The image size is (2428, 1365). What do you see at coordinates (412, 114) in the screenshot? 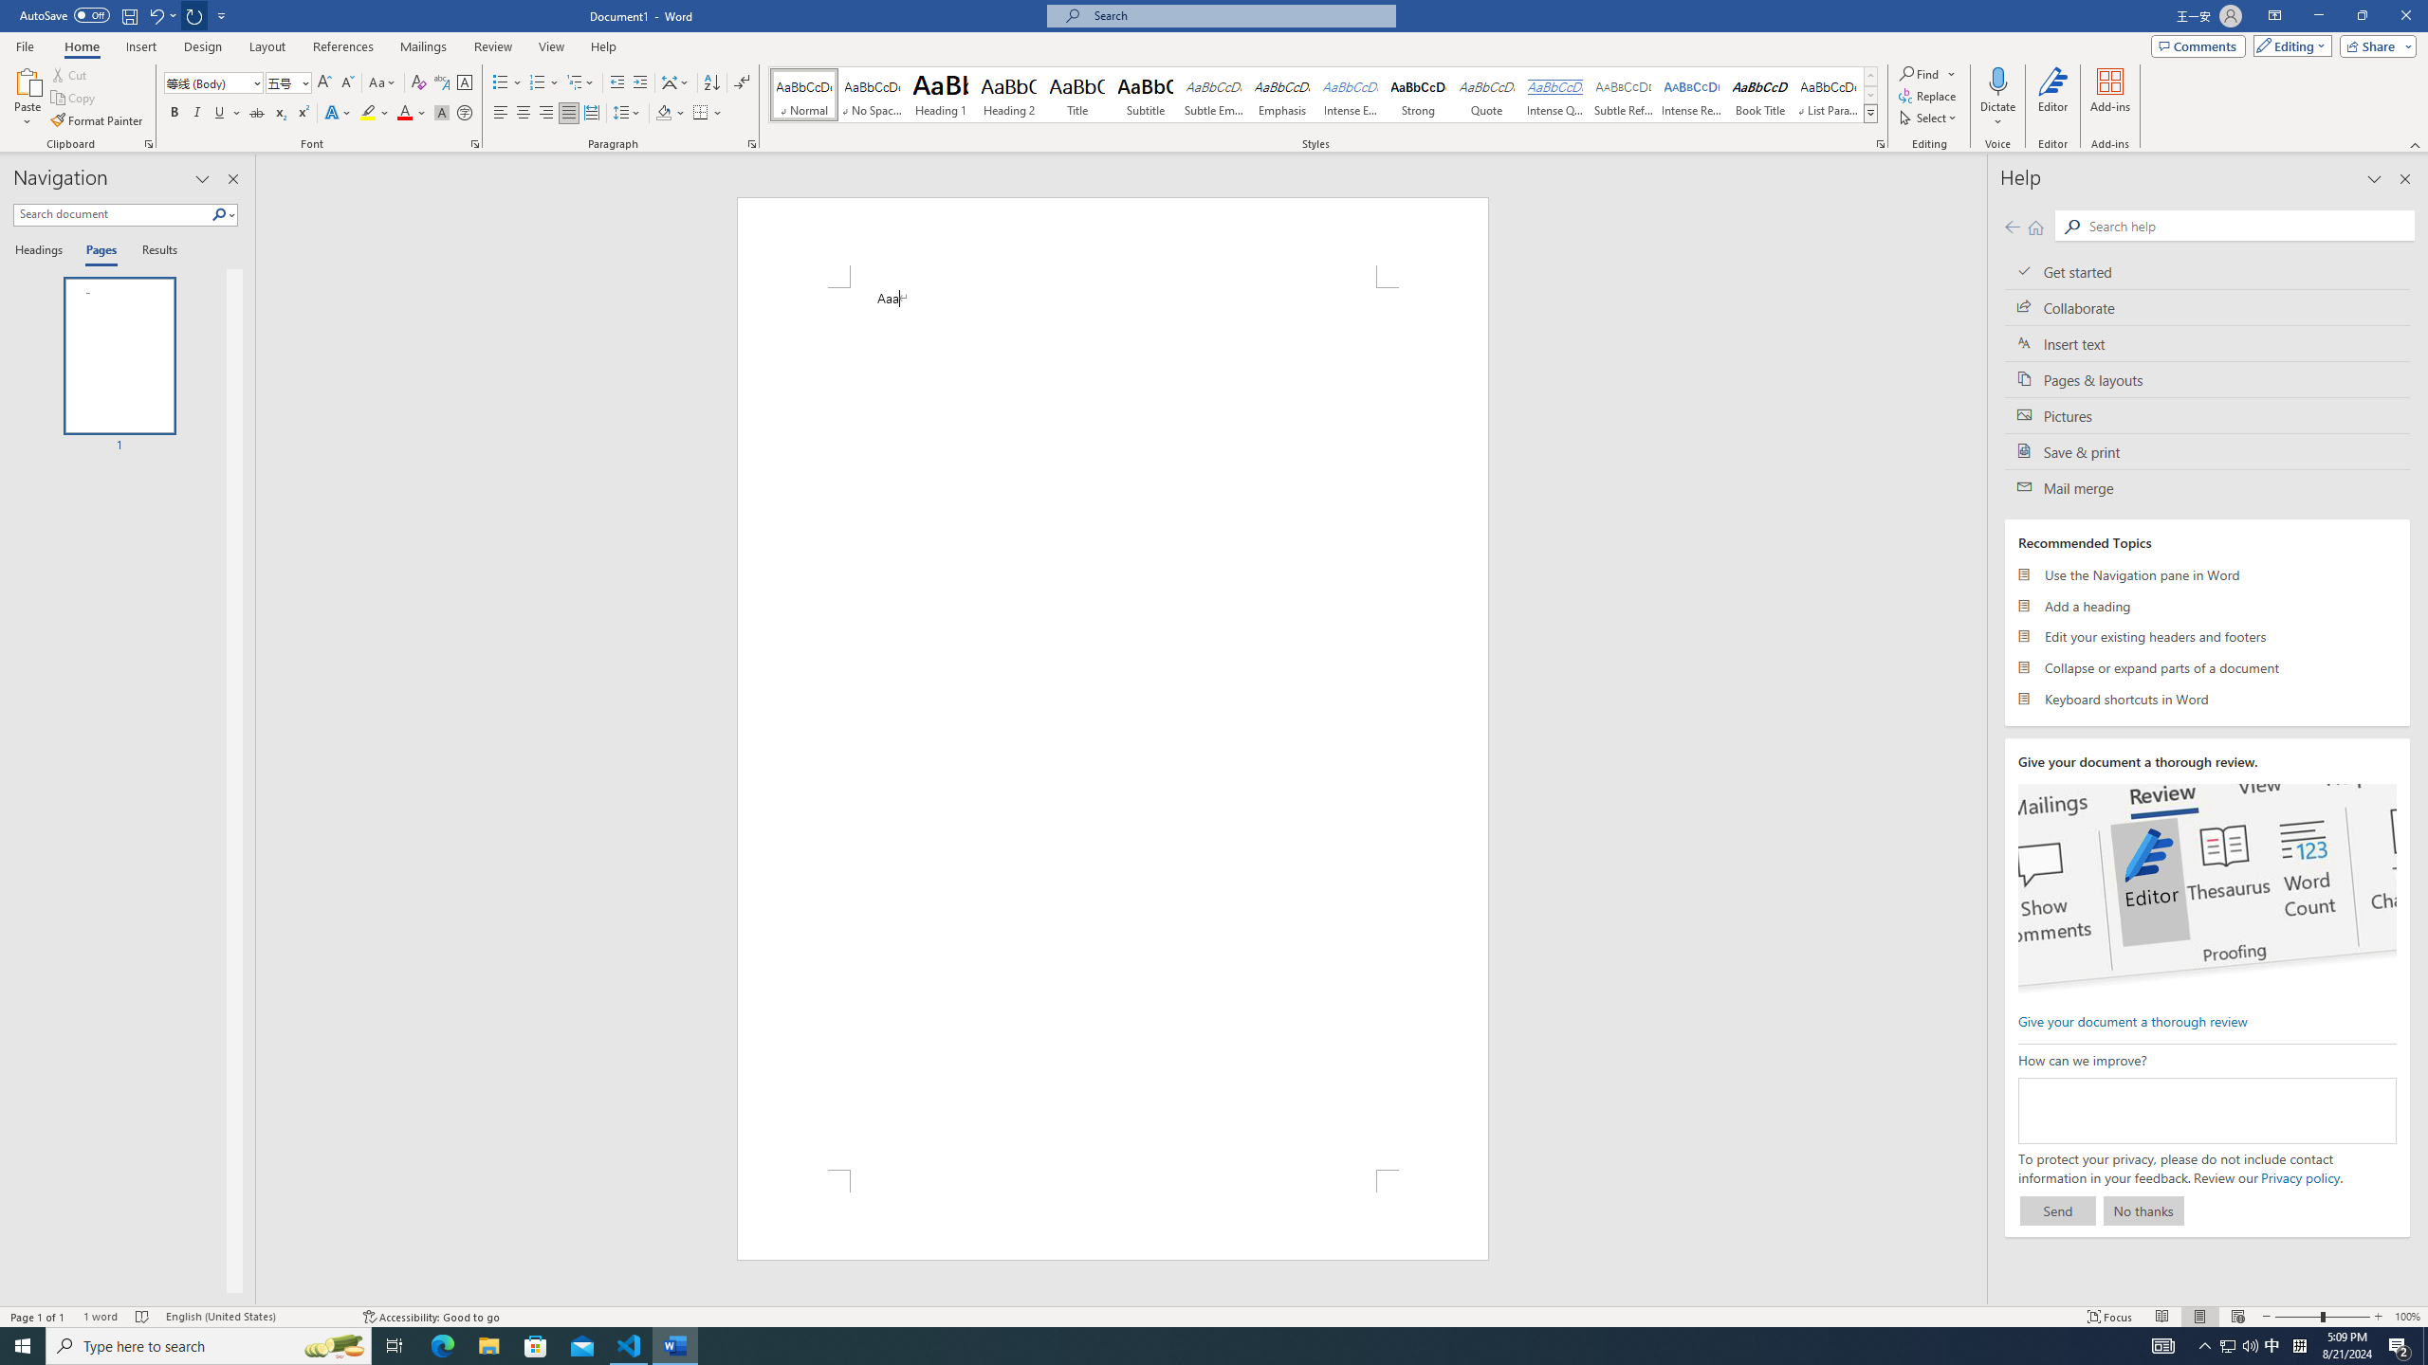
I see `Font Color` at bounding box center [412, 114].